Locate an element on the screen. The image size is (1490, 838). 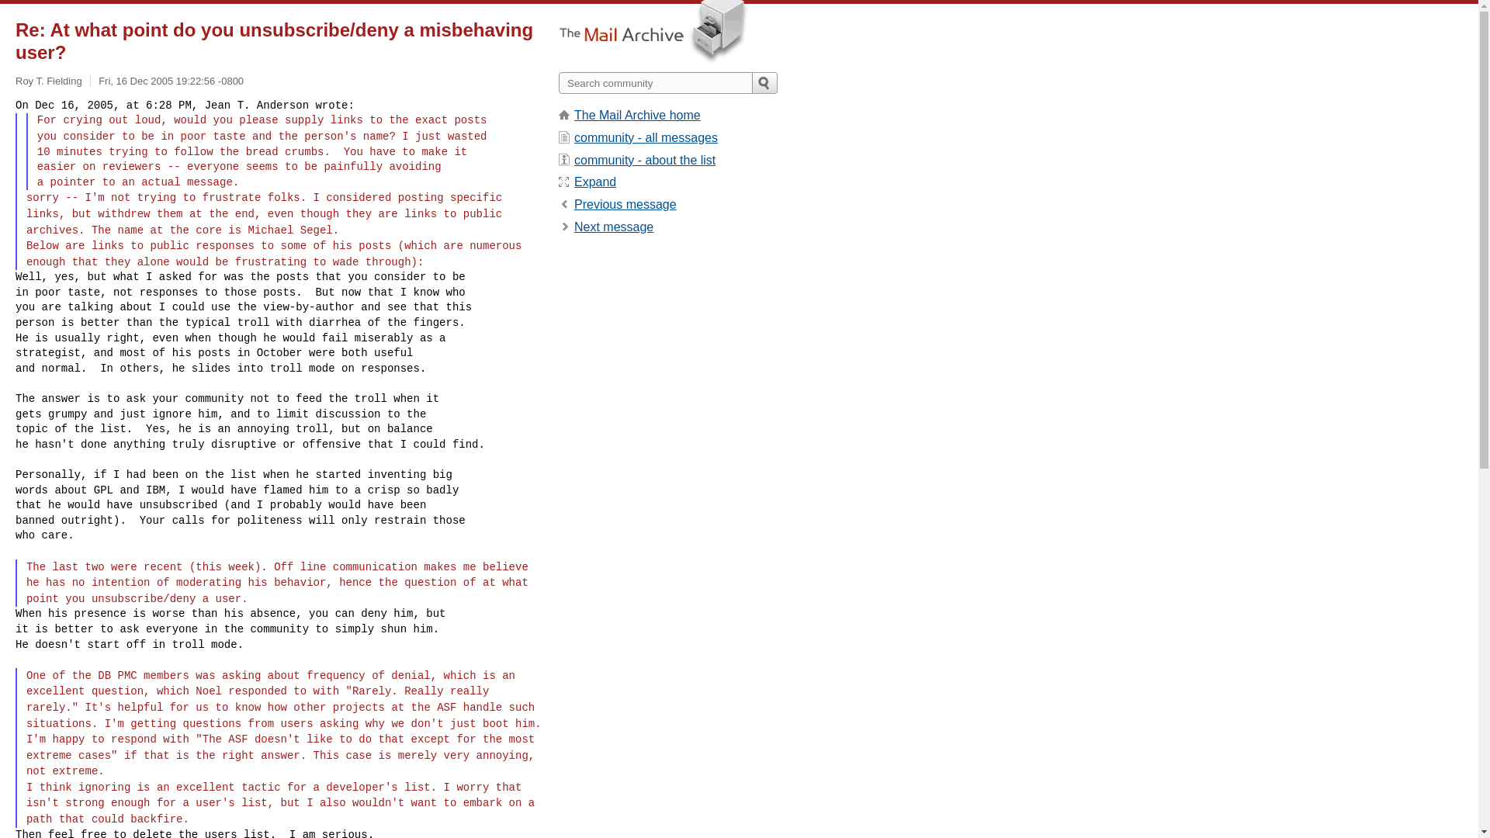
e is located at coordinates (594, 182).